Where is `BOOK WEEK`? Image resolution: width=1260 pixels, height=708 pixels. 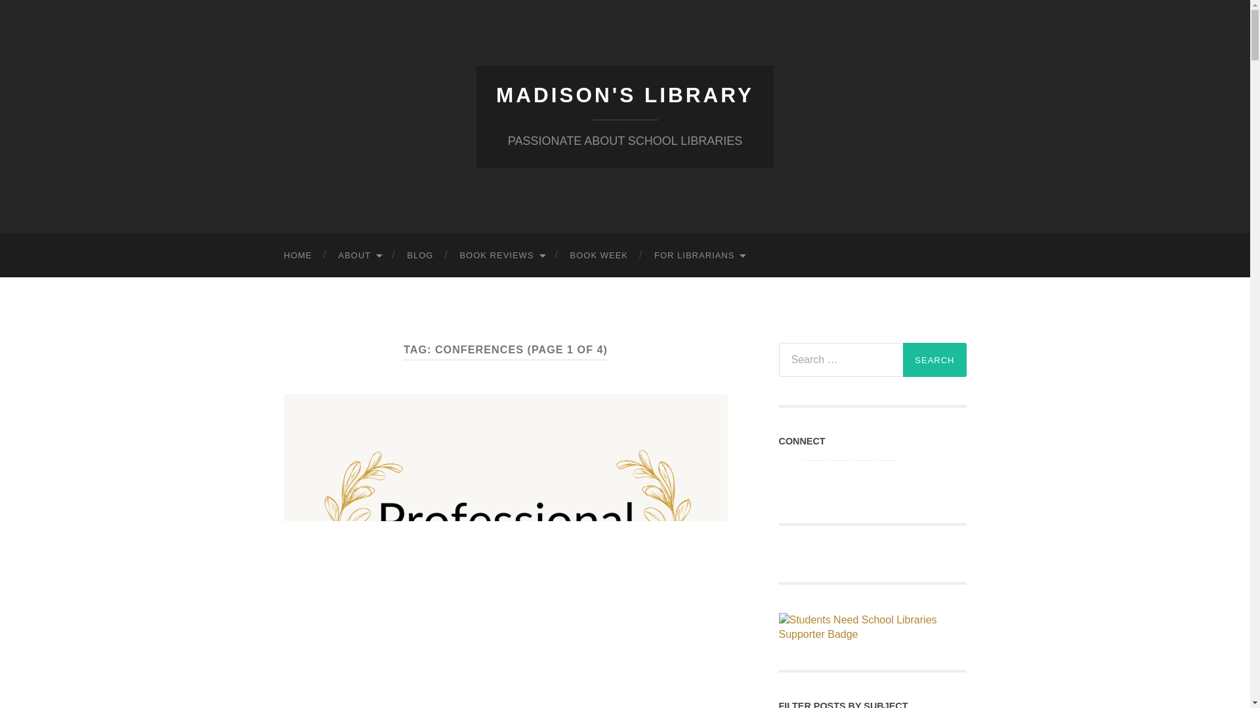
BOOK WEEK is located at coordinates (598, 256).